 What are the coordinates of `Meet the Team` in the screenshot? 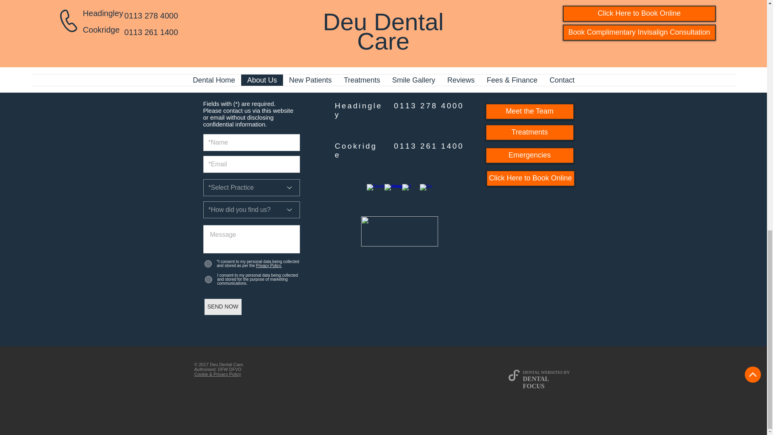 It's located at (530, 112).